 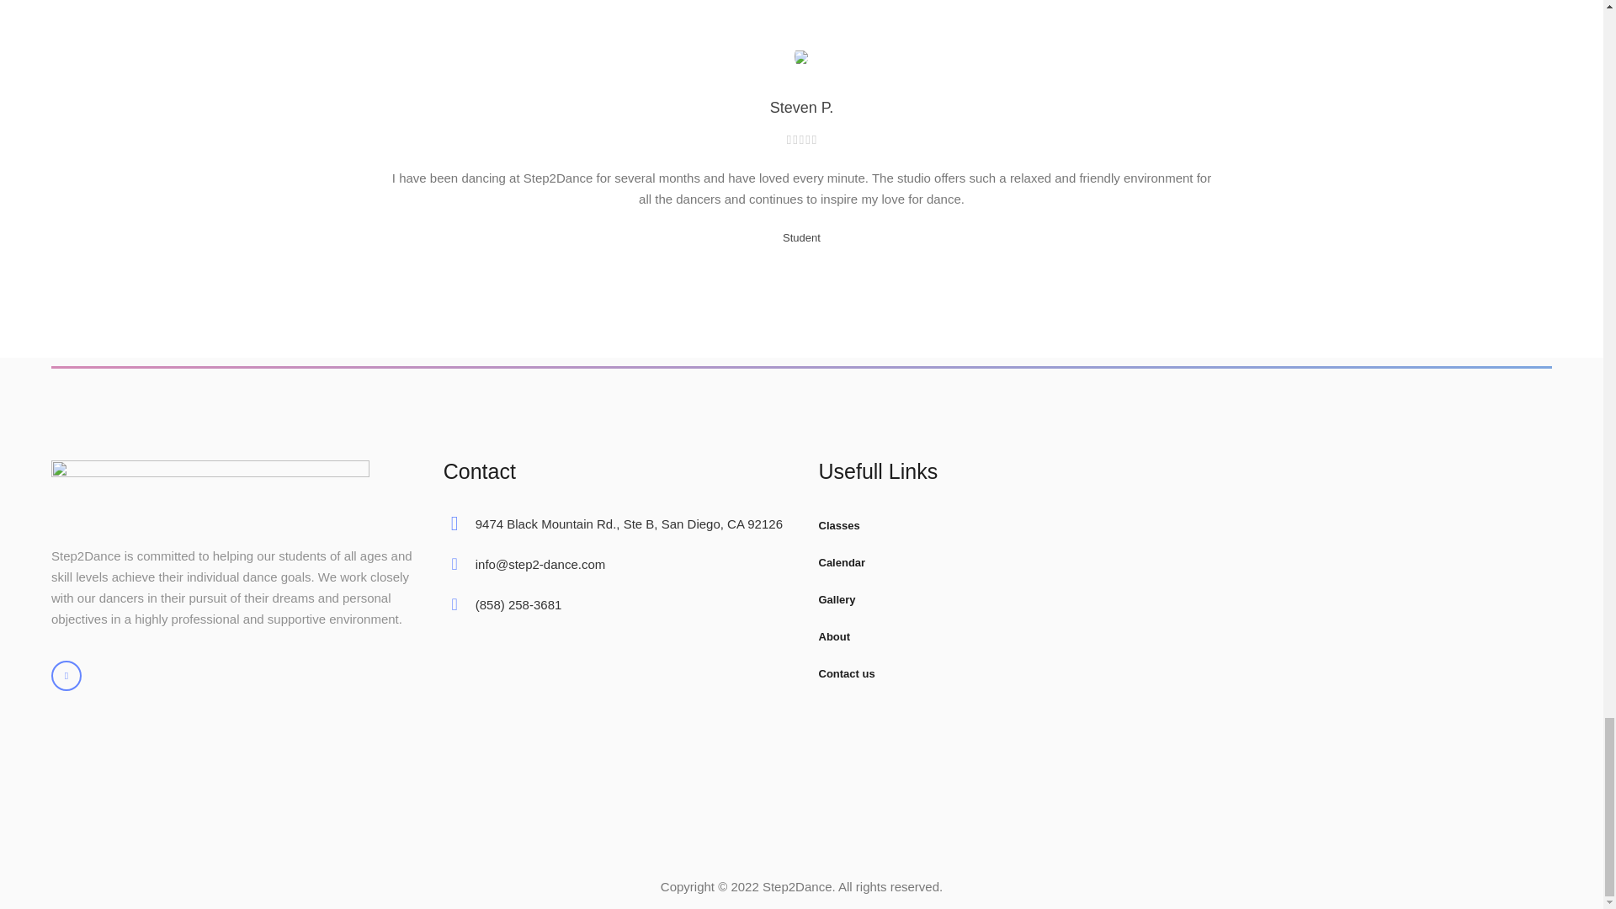 I want to click on About, so click(x=995, y=636).